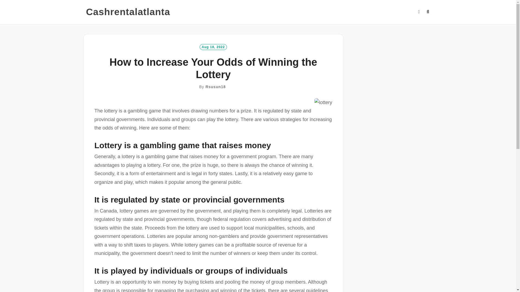 The image size is (520, 292). I want to click on Rsusun18, so click(216, 87).